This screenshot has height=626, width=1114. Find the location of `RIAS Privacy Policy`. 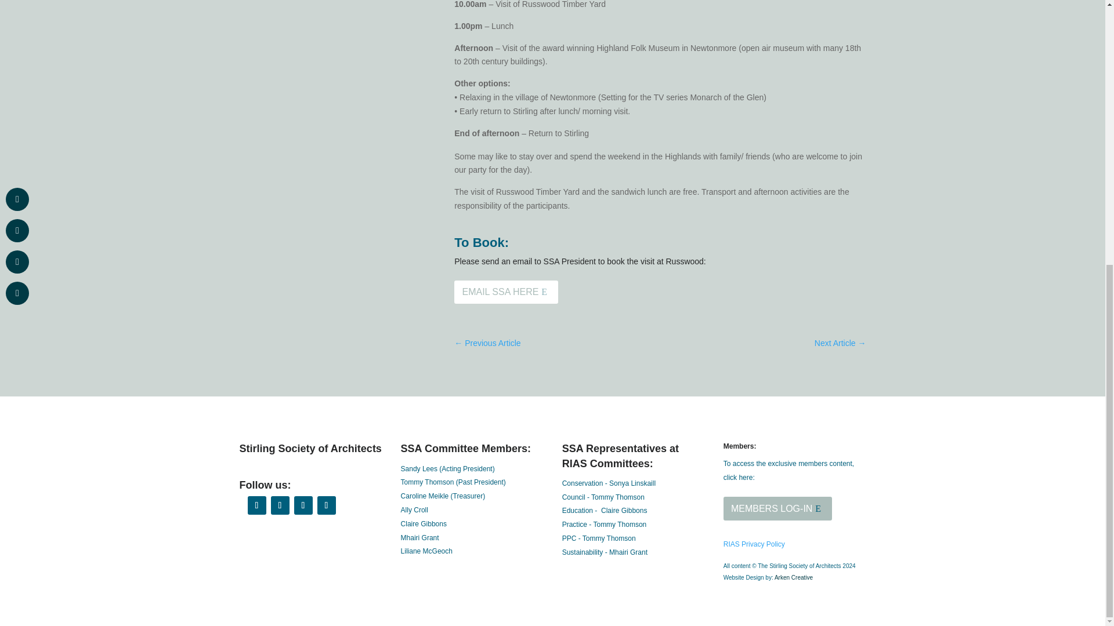

RIAS Privacy Policy is located at coordinates (754, 544).